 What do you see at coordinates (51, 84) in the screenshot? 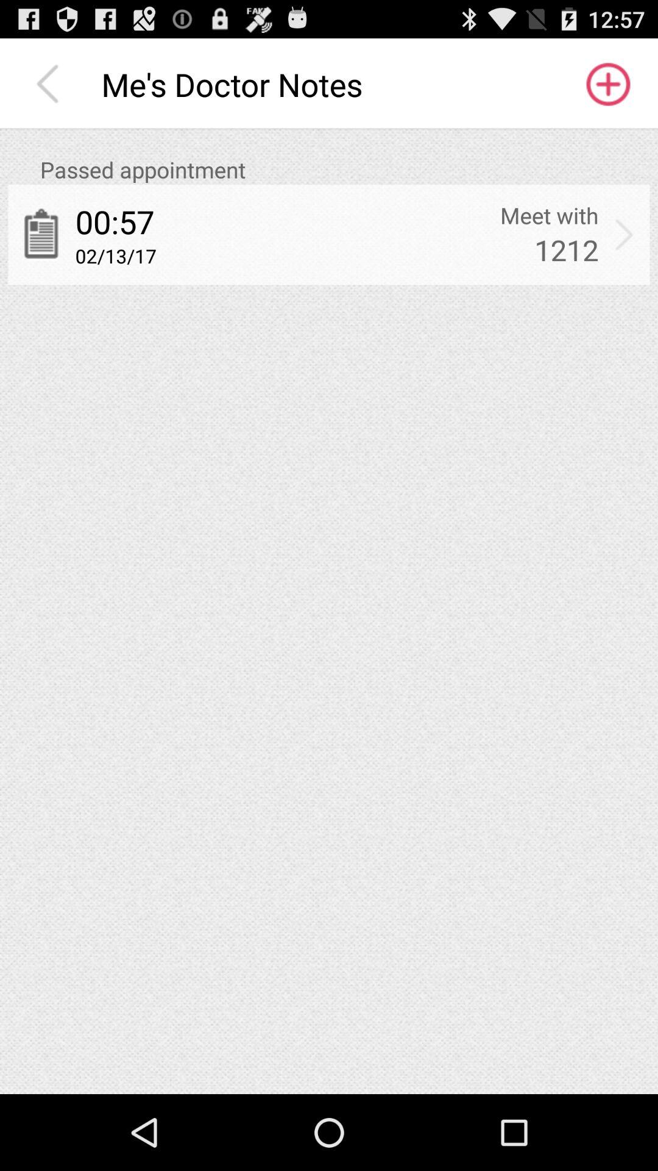
I see `select the app above the passed appointment item` at bounding box center [51, 84].